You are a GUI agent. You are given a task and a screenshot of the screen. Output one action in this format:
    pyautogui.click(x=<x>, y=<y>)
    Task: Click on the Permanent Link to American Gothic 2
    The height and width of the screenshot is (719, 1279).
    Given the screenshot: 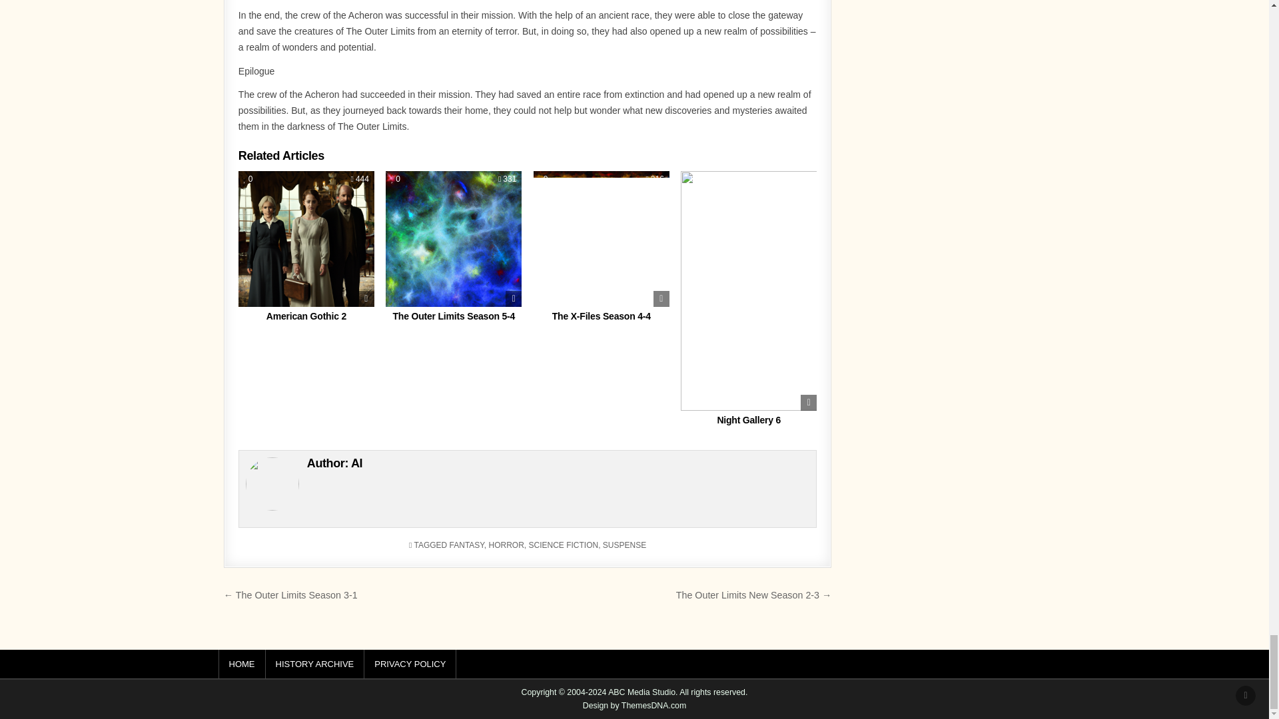 What is the action you would take?
    pyautogui.click(x=306, y=239)
    